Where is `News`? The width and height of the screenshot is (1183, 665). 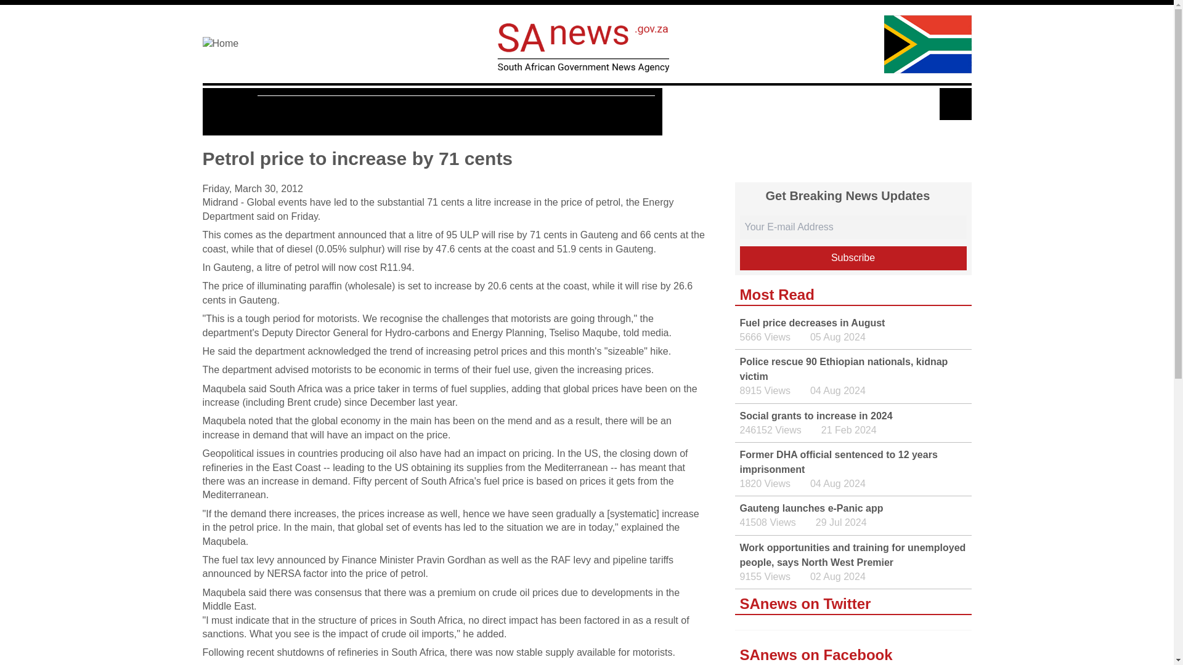 News is located at coordinates (233, 111).